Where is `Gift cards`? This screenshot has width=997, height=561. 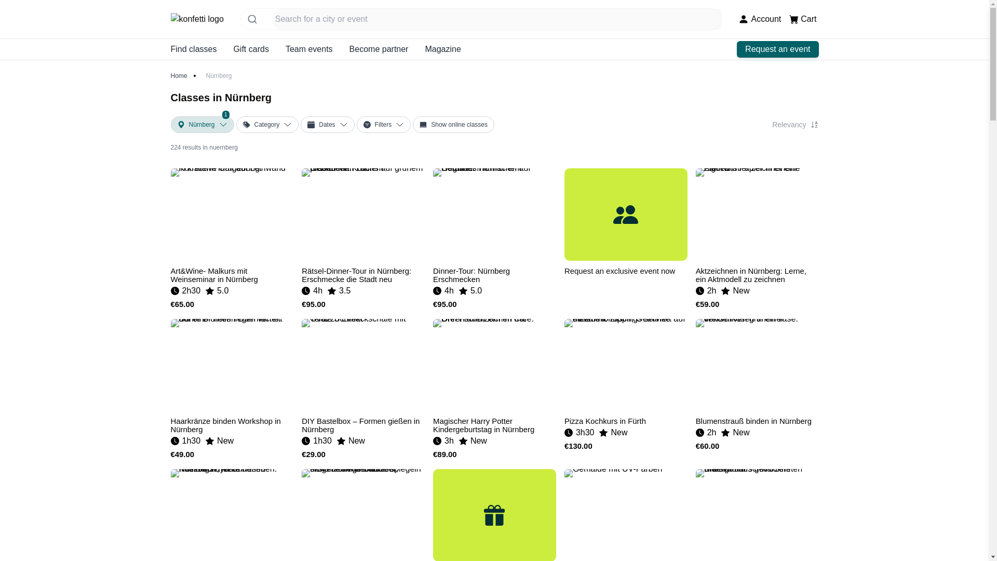
Gift cards is located at coordinates (250, 49).